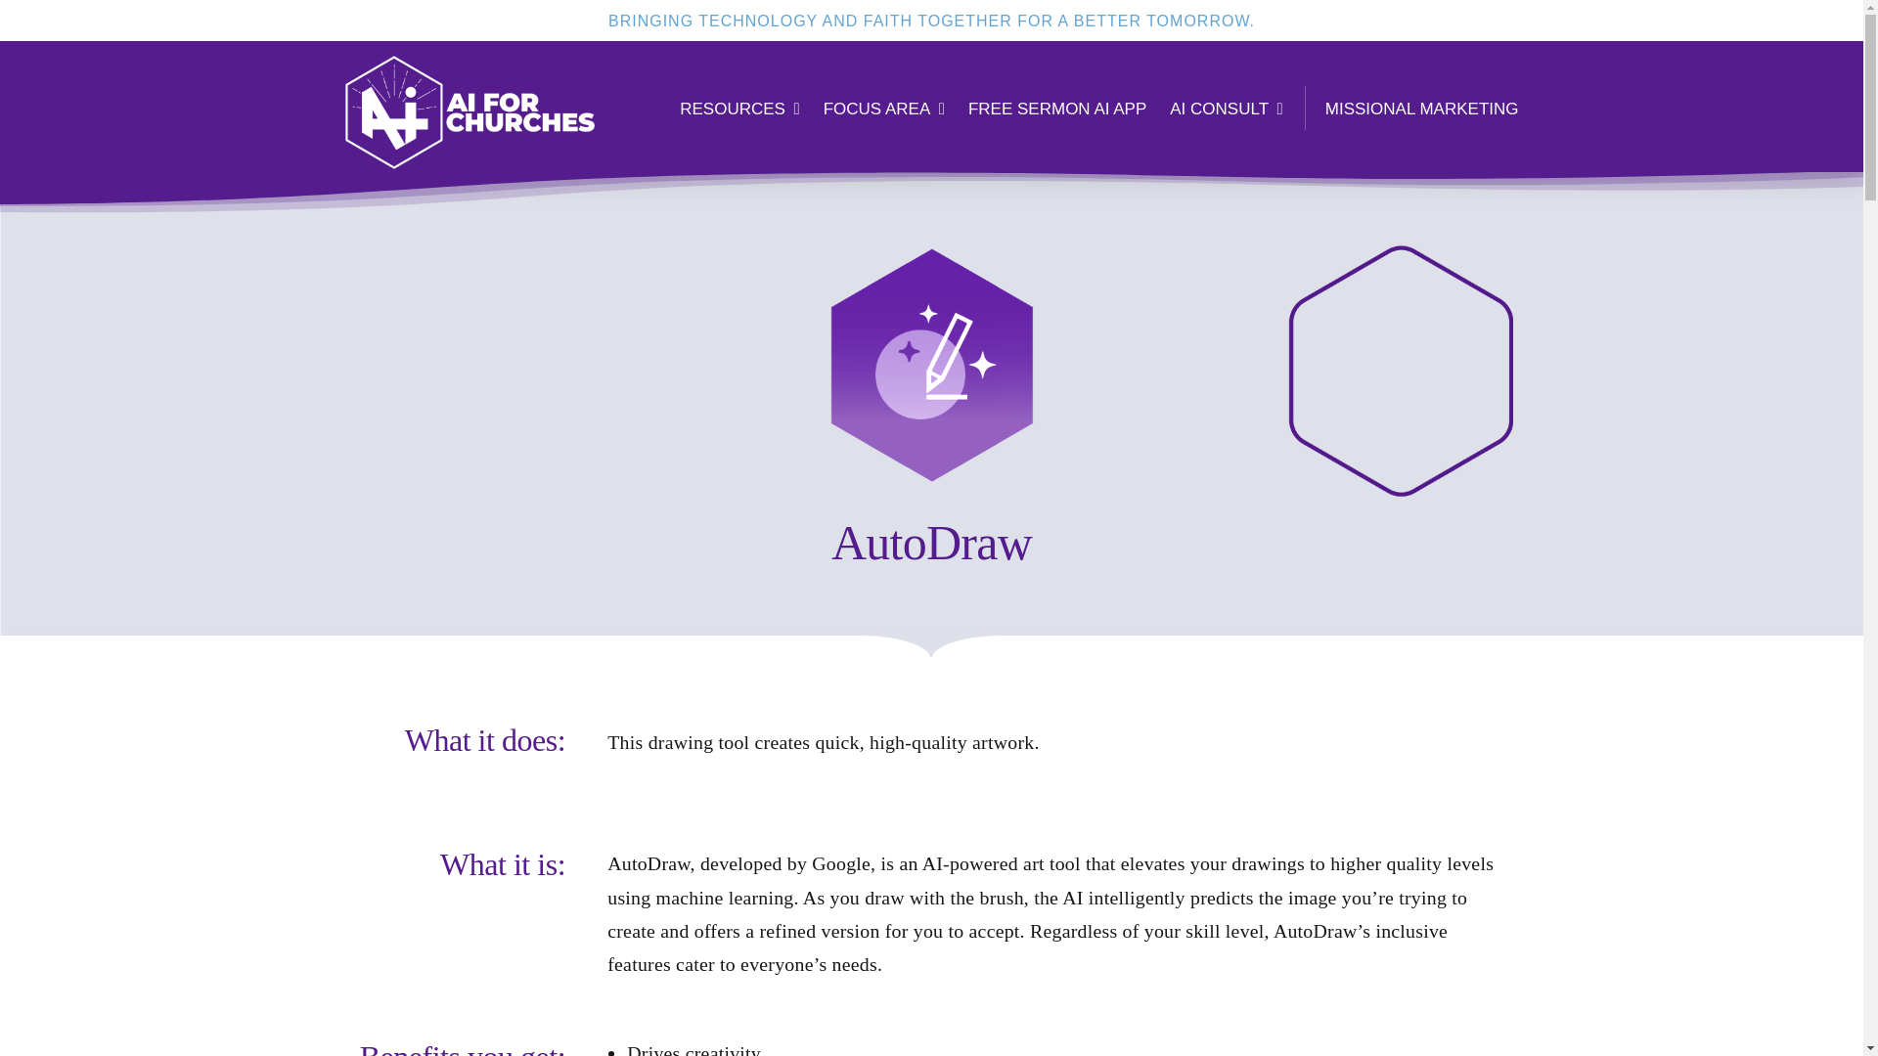 This screenshot has width=1878, height=1056. Describe the element at coordinates (884, 105) in the screenshot. I see `FOCUS AREA` at that location.